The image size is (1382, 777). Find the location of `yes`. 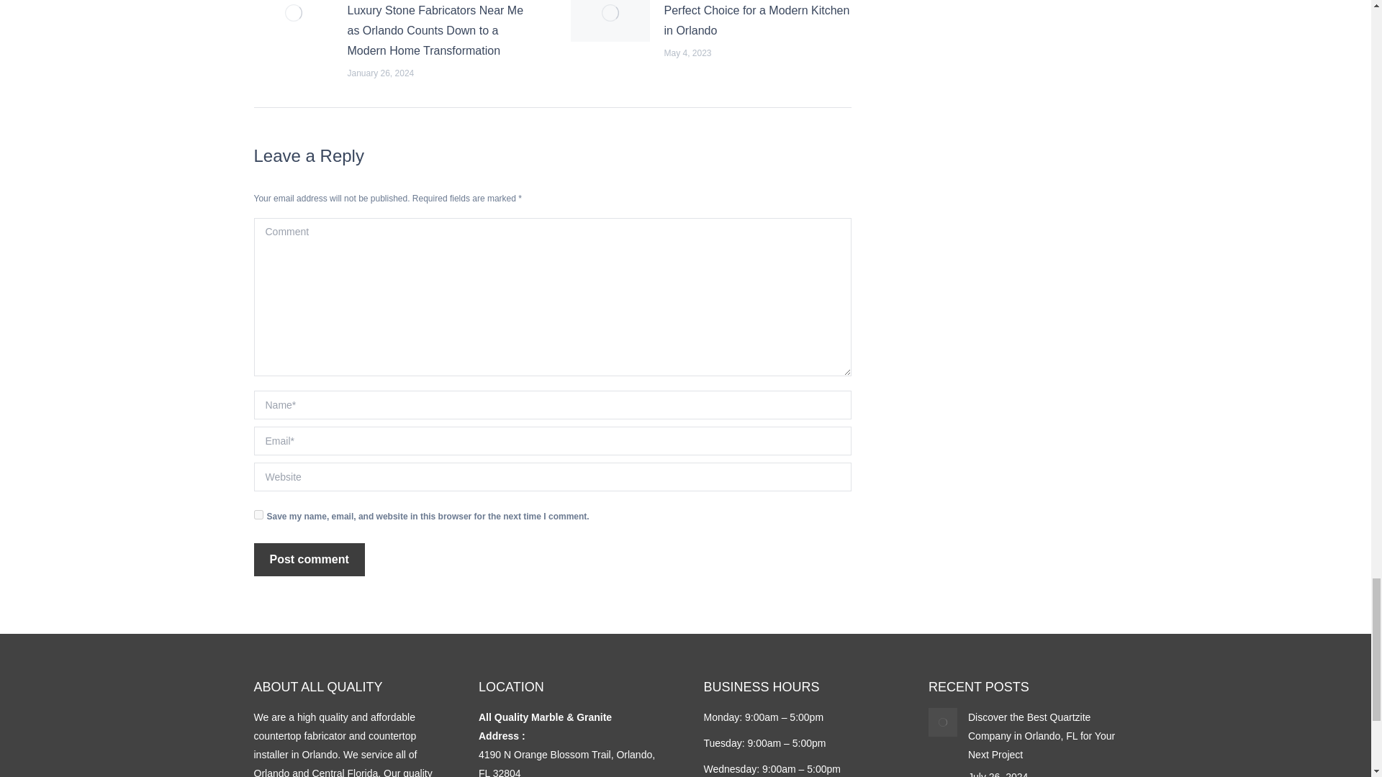

yes is located at coordinates (258, 514).